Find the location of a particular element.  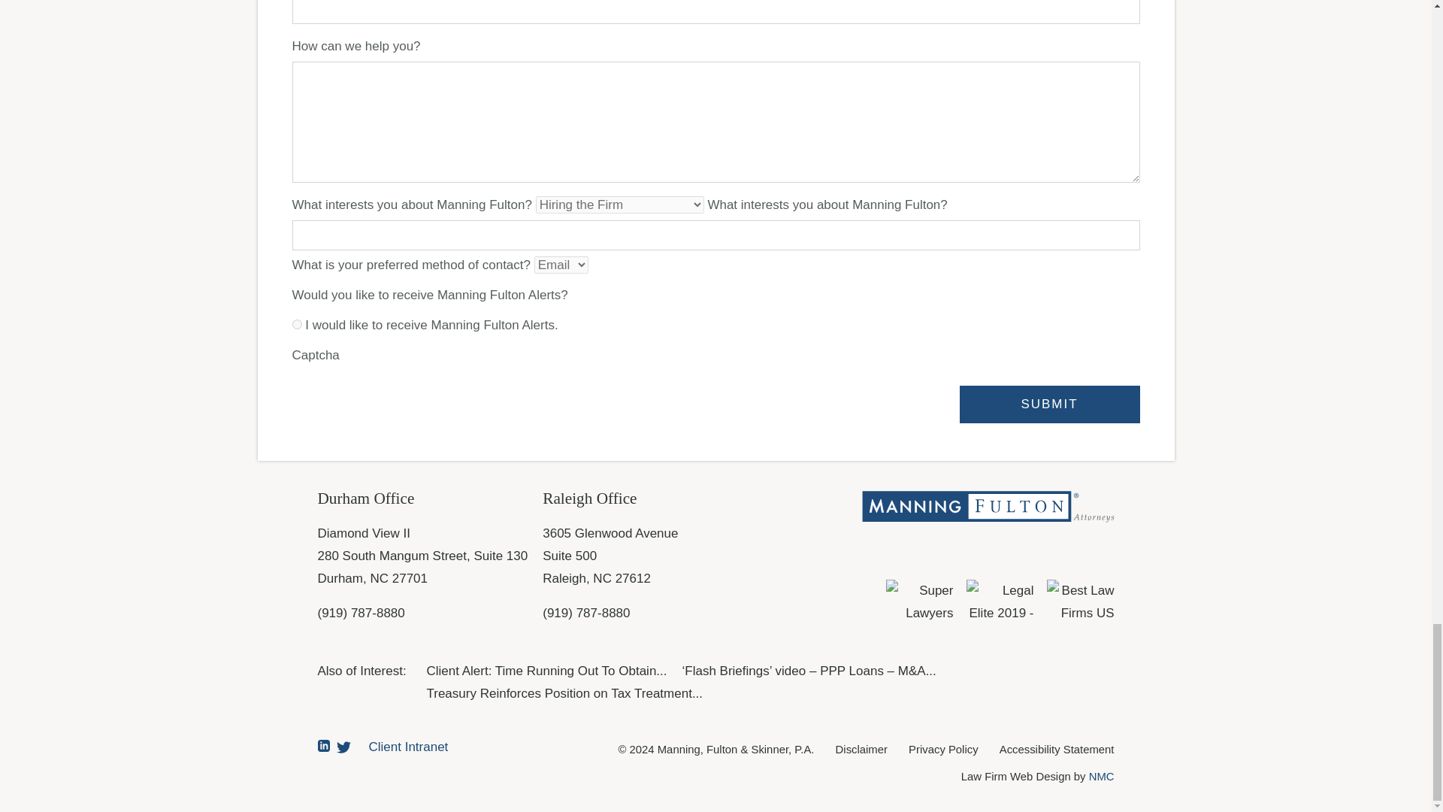

I would like to receive Manning Fulton Alerts. is located at coordinates (296, 325).